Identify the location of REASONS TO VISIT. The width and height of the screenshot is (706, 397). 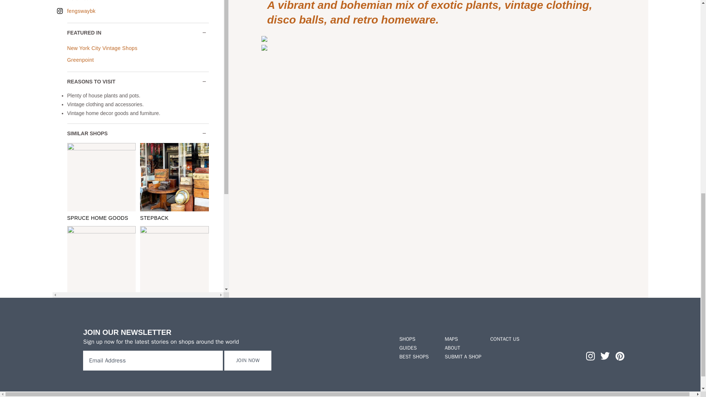
(138, 82).